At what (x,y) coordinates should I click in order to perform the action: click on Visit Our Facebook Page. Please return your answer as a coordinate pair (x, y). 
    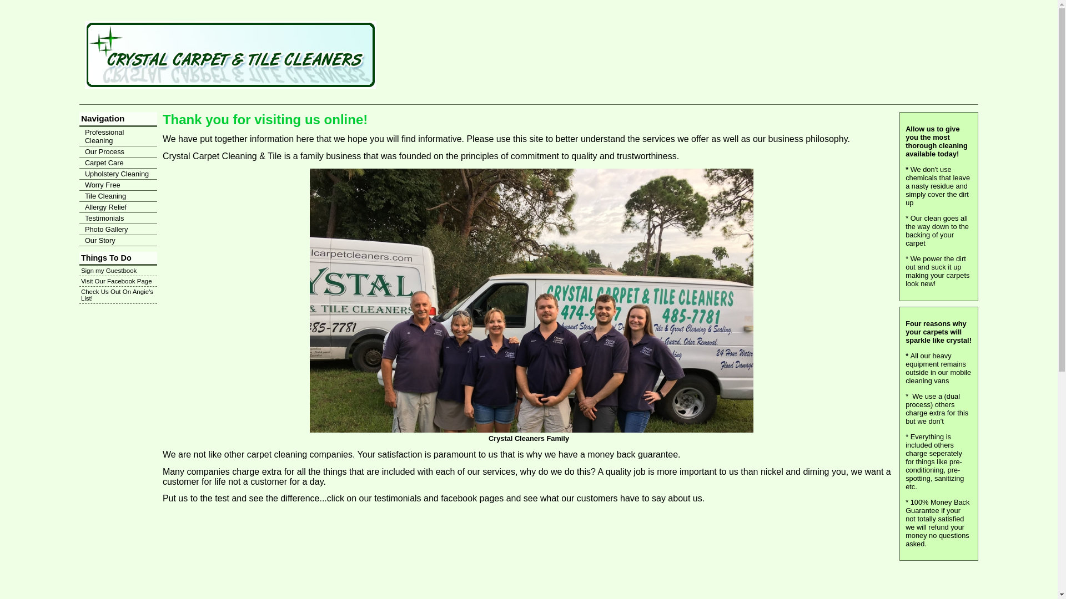
    Looking at the image, I should click on (118, 281).